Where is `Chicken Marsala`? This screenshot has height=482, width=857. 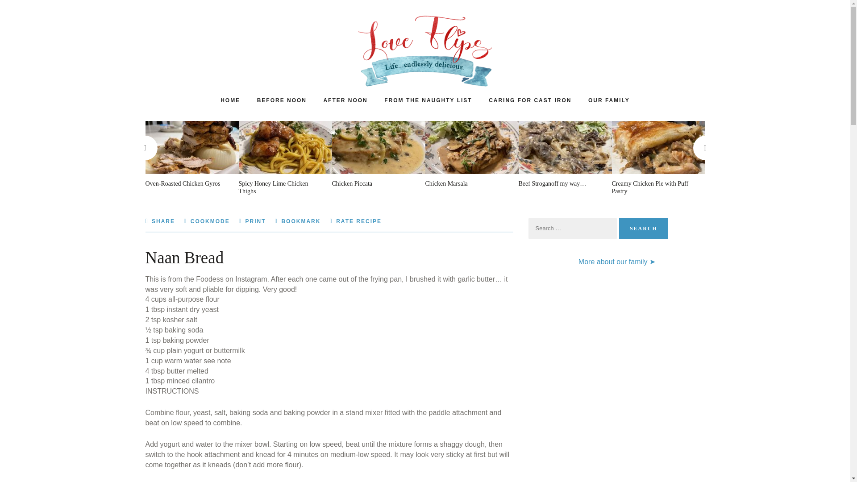 Chicken Marsala is located at coordinates (467, 184).